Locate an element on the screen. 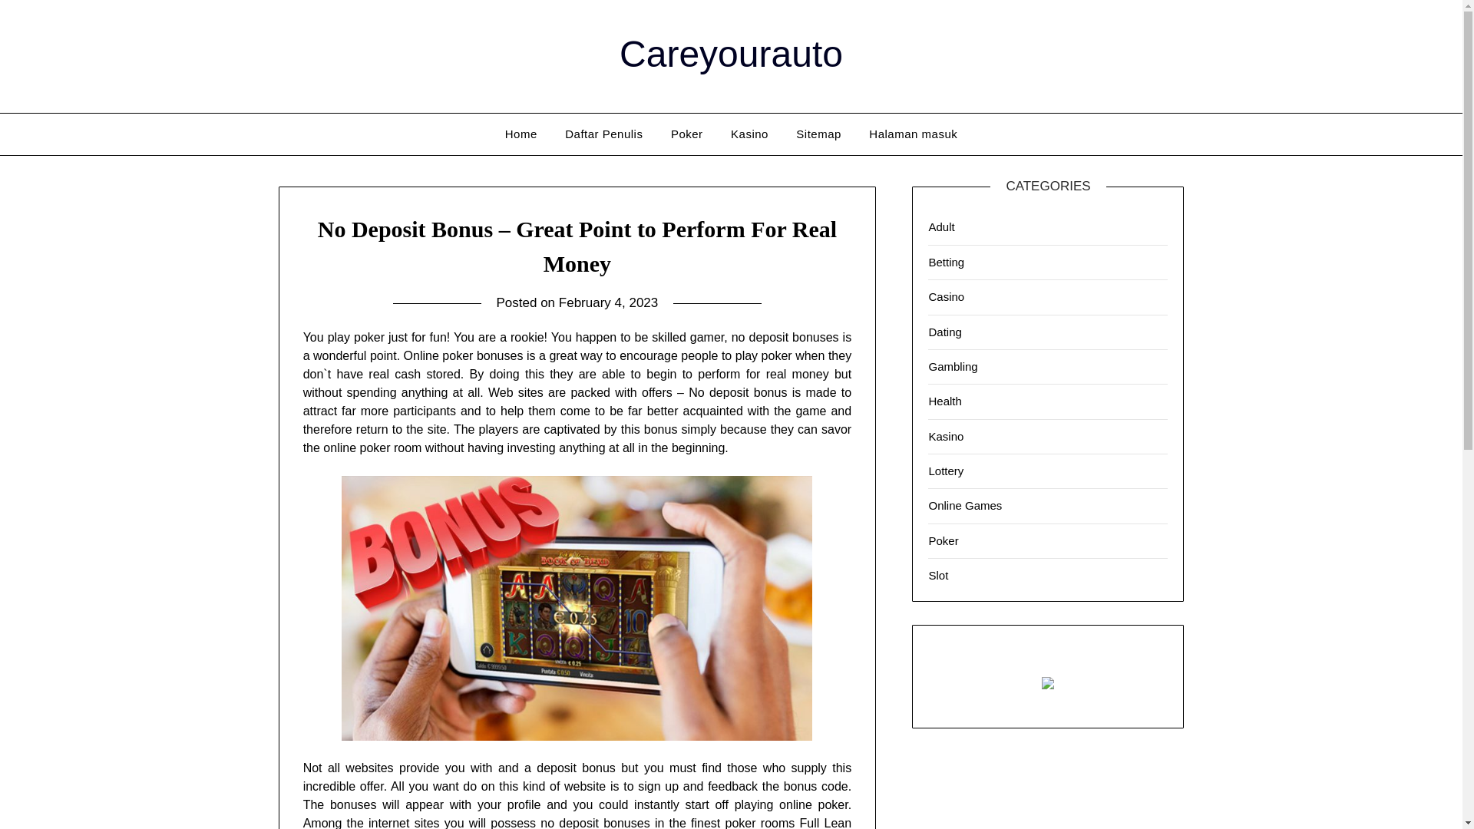  Kasino is located at coordinates (749, 134).